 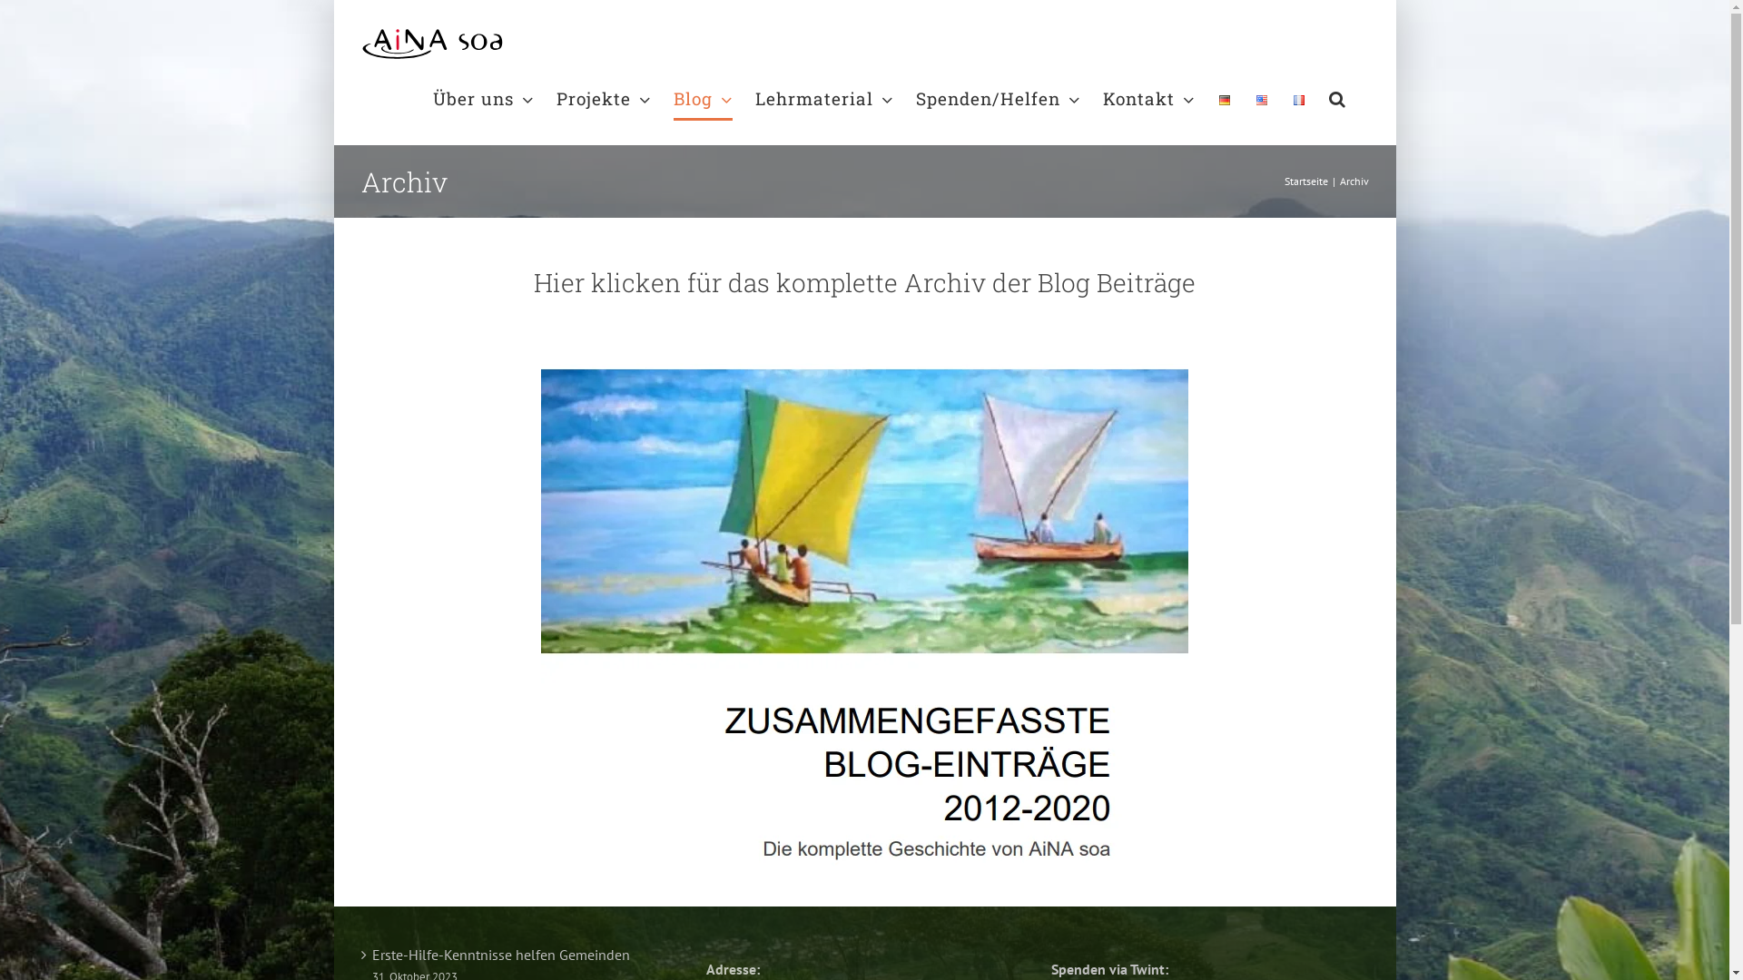 What do you see at coordinates (997, 98) in the screenshot?
I see `Spenden/Helfen` at bounding box center [997, 98].